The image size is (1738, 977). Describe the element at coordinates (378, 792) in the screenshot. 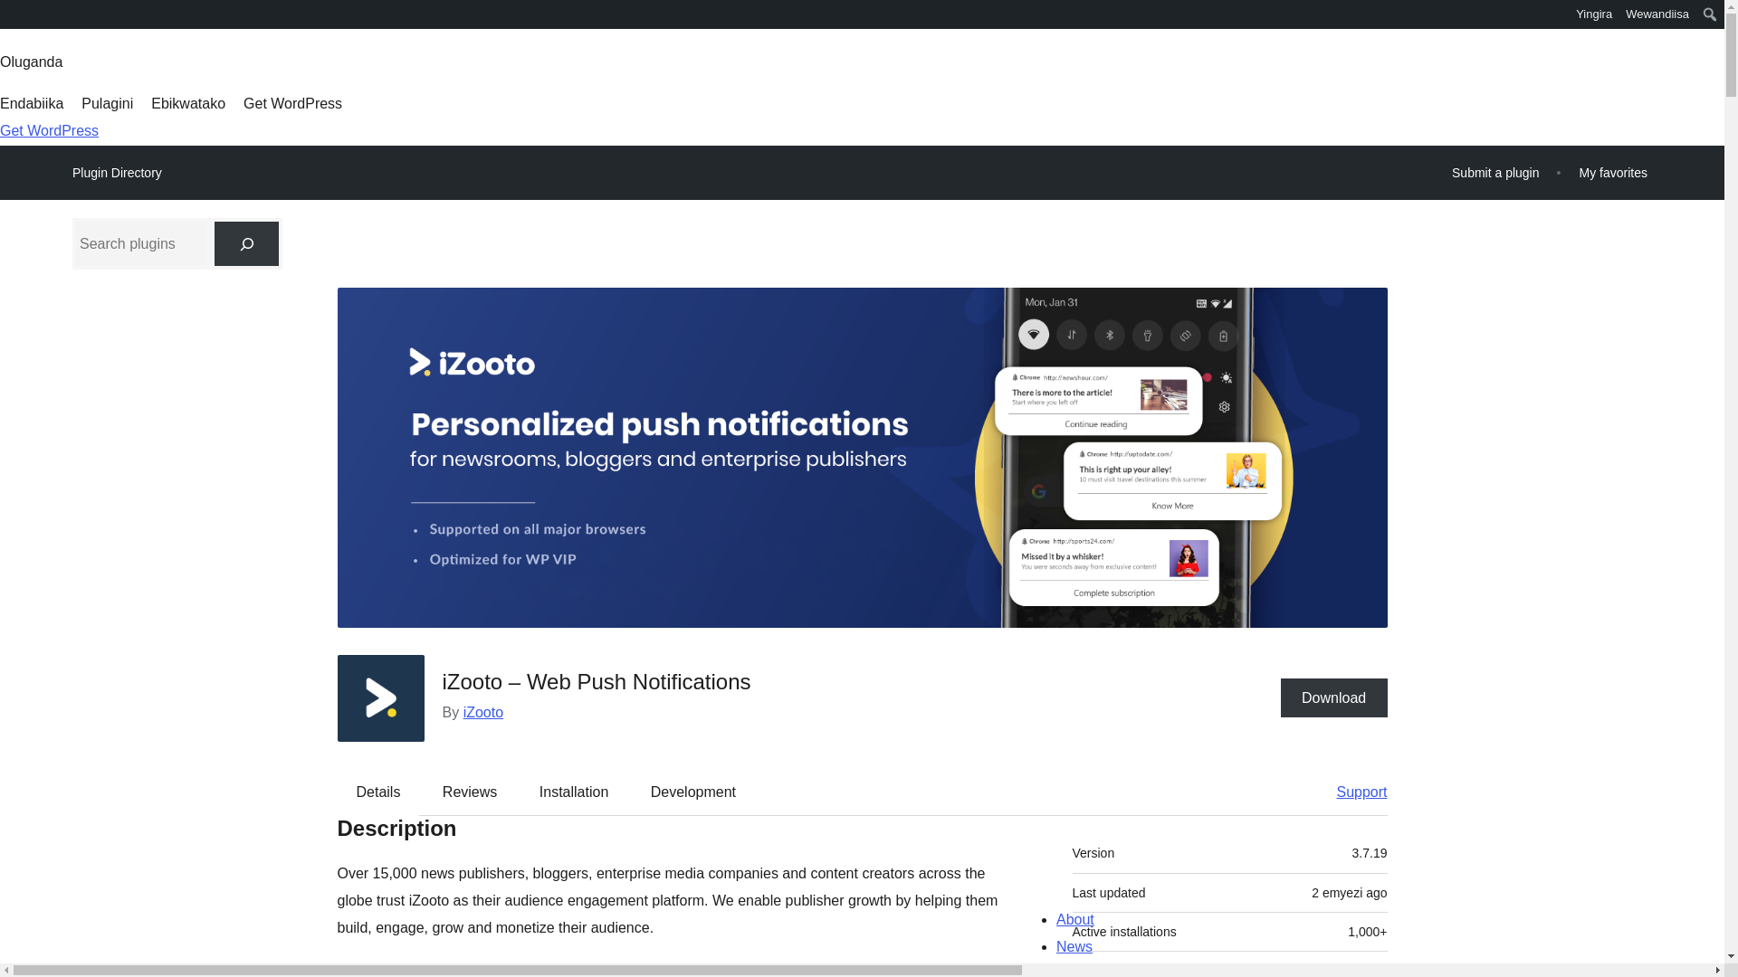

I see `Details` at that location.